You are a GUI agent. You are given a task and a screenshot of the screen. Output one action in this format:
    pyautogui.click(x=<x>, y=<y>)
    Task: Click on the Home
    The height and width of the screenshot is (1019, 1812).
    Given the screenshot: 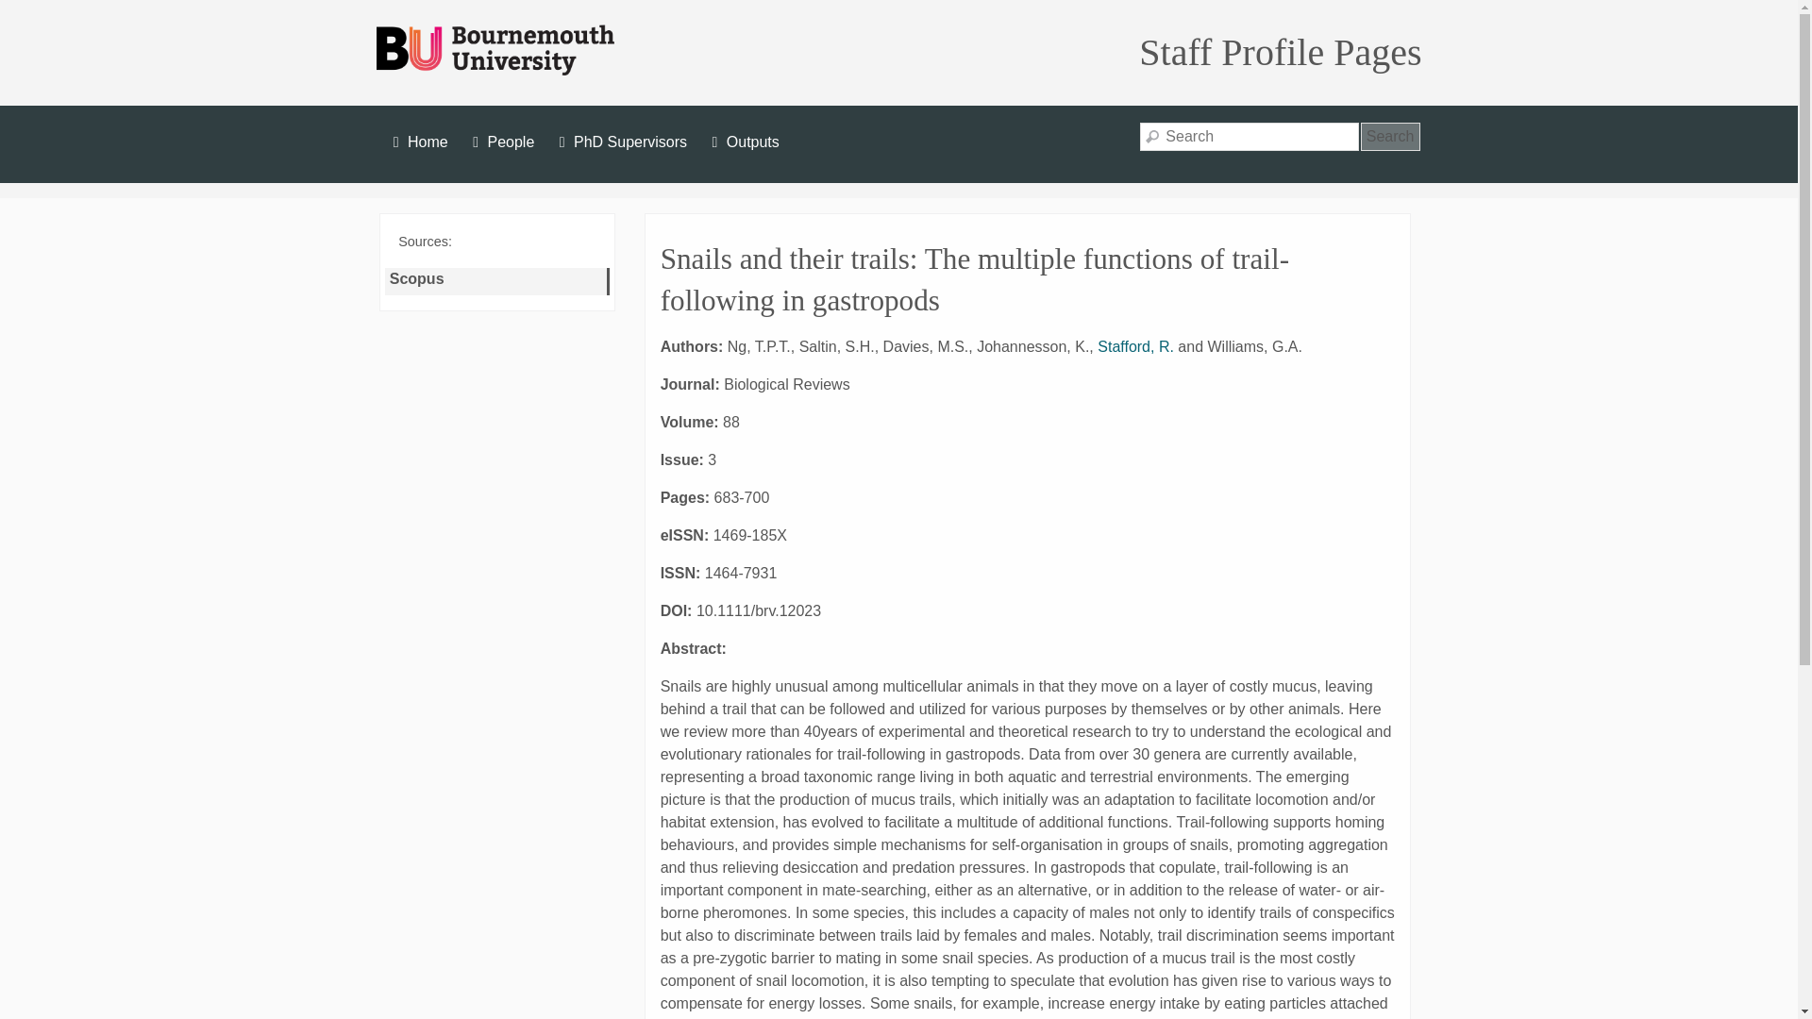 What is the action you would take?
    pyautogui.click(x=417, y=142)
    